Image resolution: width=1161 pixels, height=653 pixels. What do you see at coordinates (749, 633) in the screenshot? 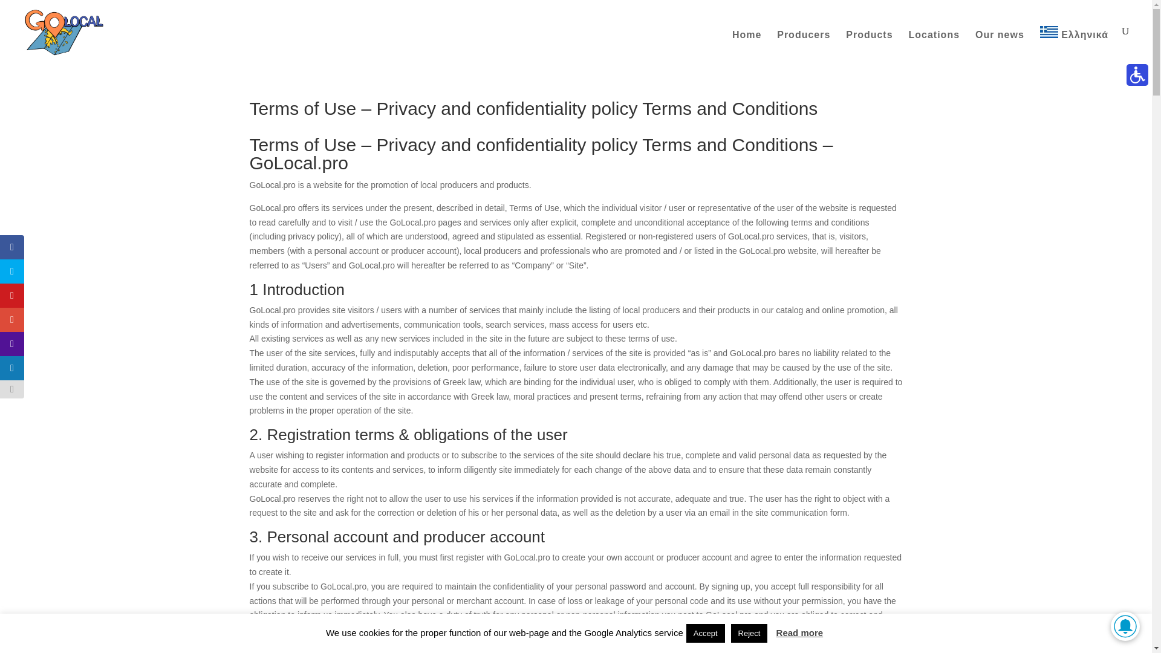
I see `Reject` at bounding box center [749, 633].